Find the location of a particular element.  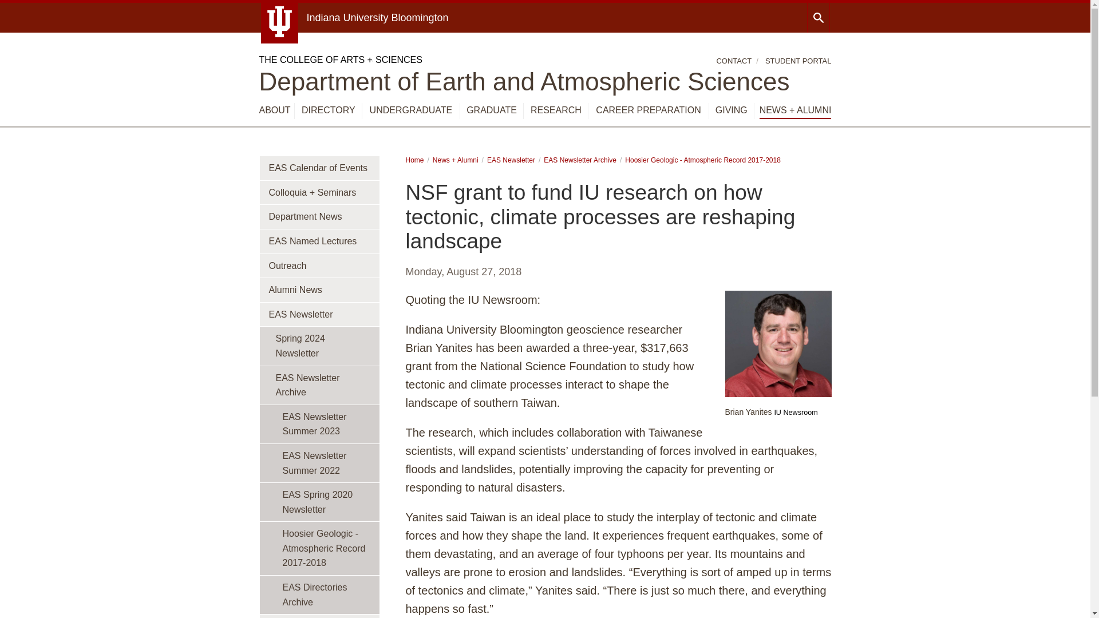

Indiana University Bloomington is located at coordinates (377, 17).